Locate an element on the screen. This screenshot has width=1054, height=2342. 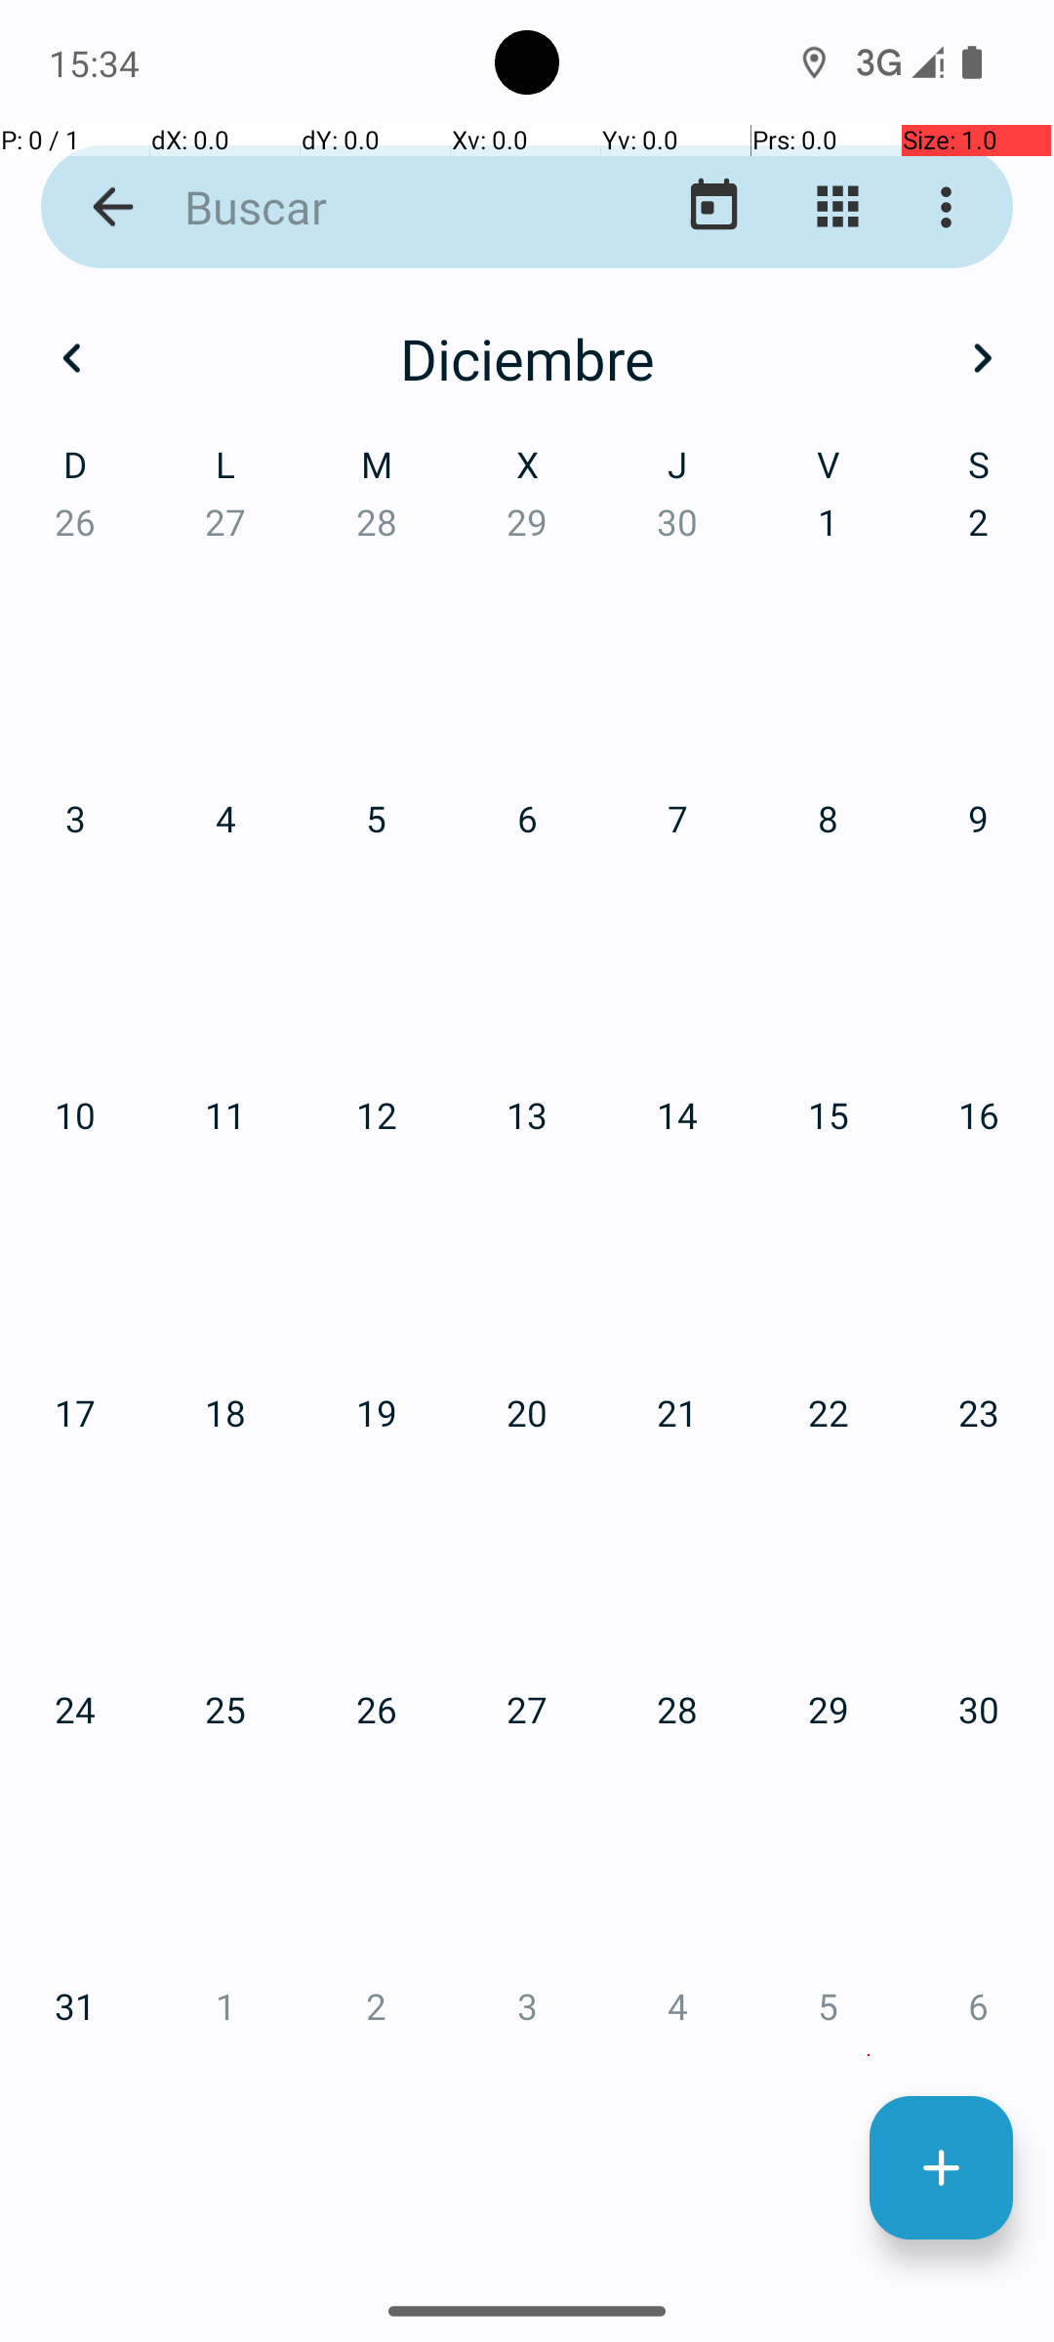
JULIO is located at coordinates (184, 1380).